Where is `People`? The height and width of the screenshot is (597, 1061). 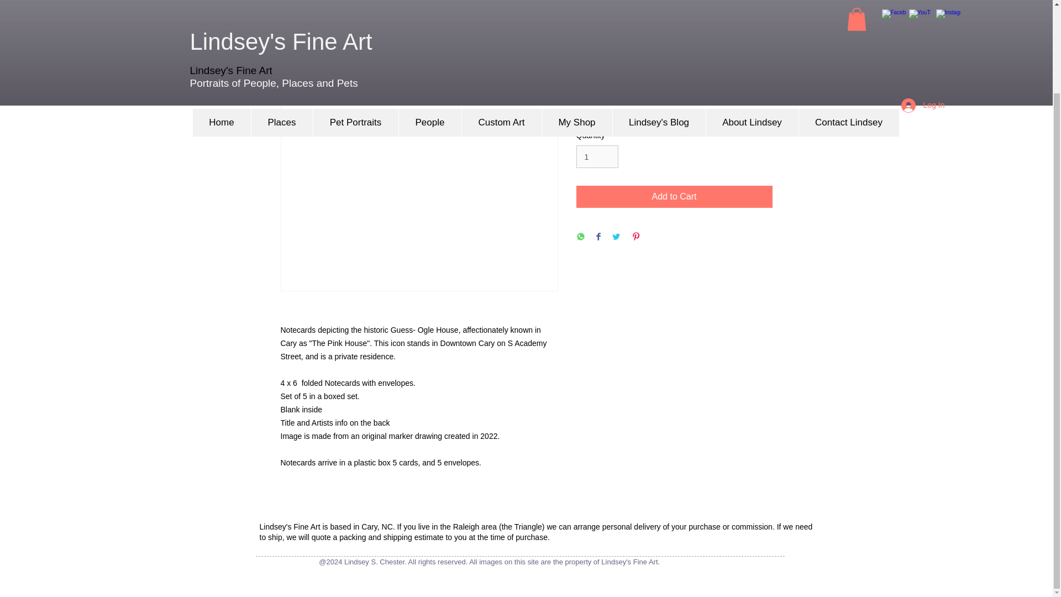 People is located at coordinates (429, 20).